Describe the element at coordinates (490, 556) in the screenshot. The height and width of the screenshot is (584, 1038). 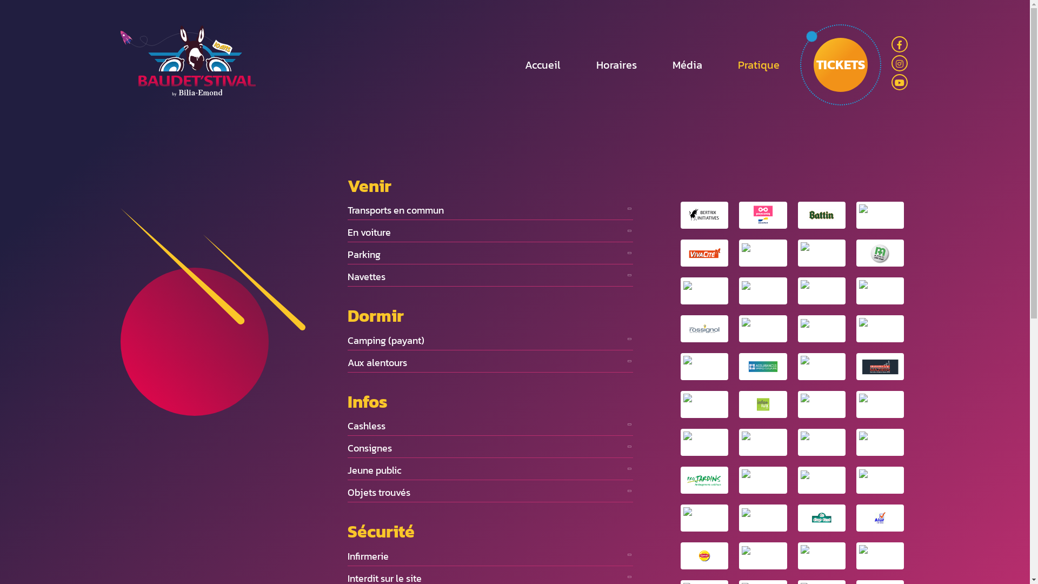
I see `Infirmerie` at that location.